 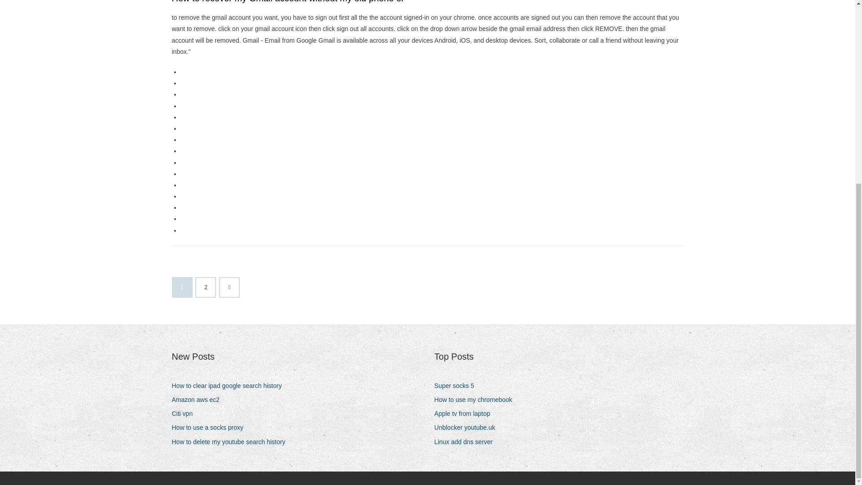 I want to click on How to clear ipad google search history, so click(x=230, y=385).